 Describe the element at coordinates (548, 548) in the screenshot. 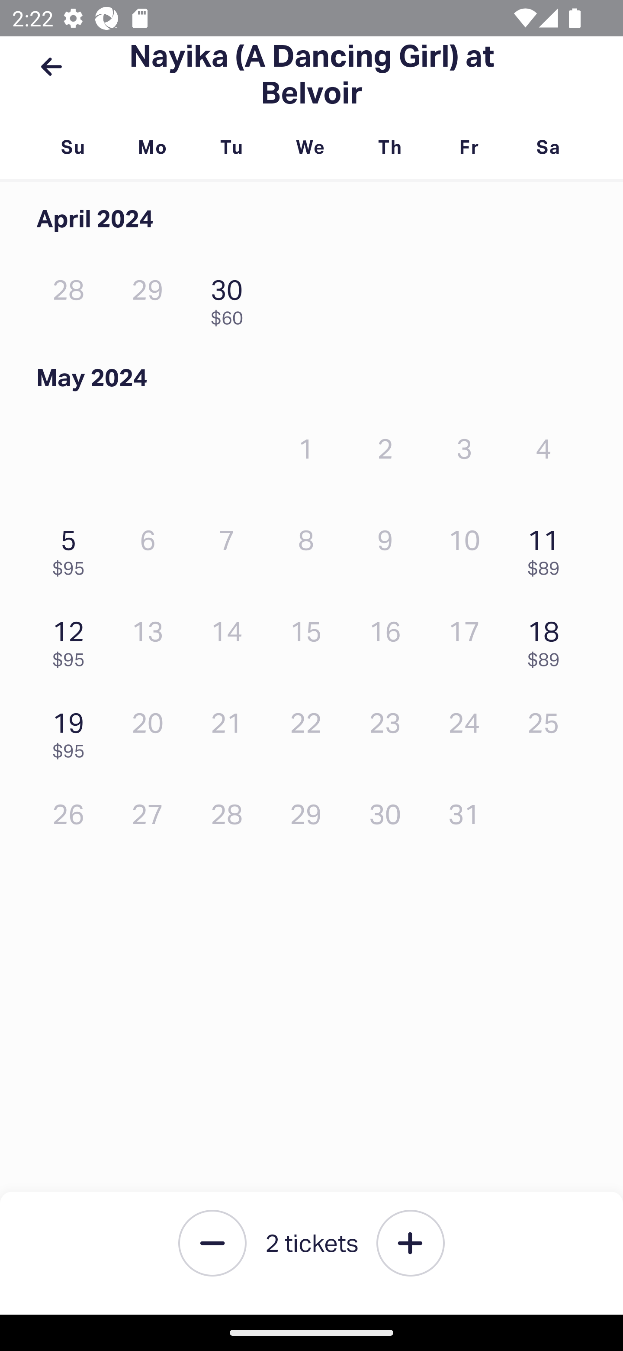

I see `11 $89` at that location.